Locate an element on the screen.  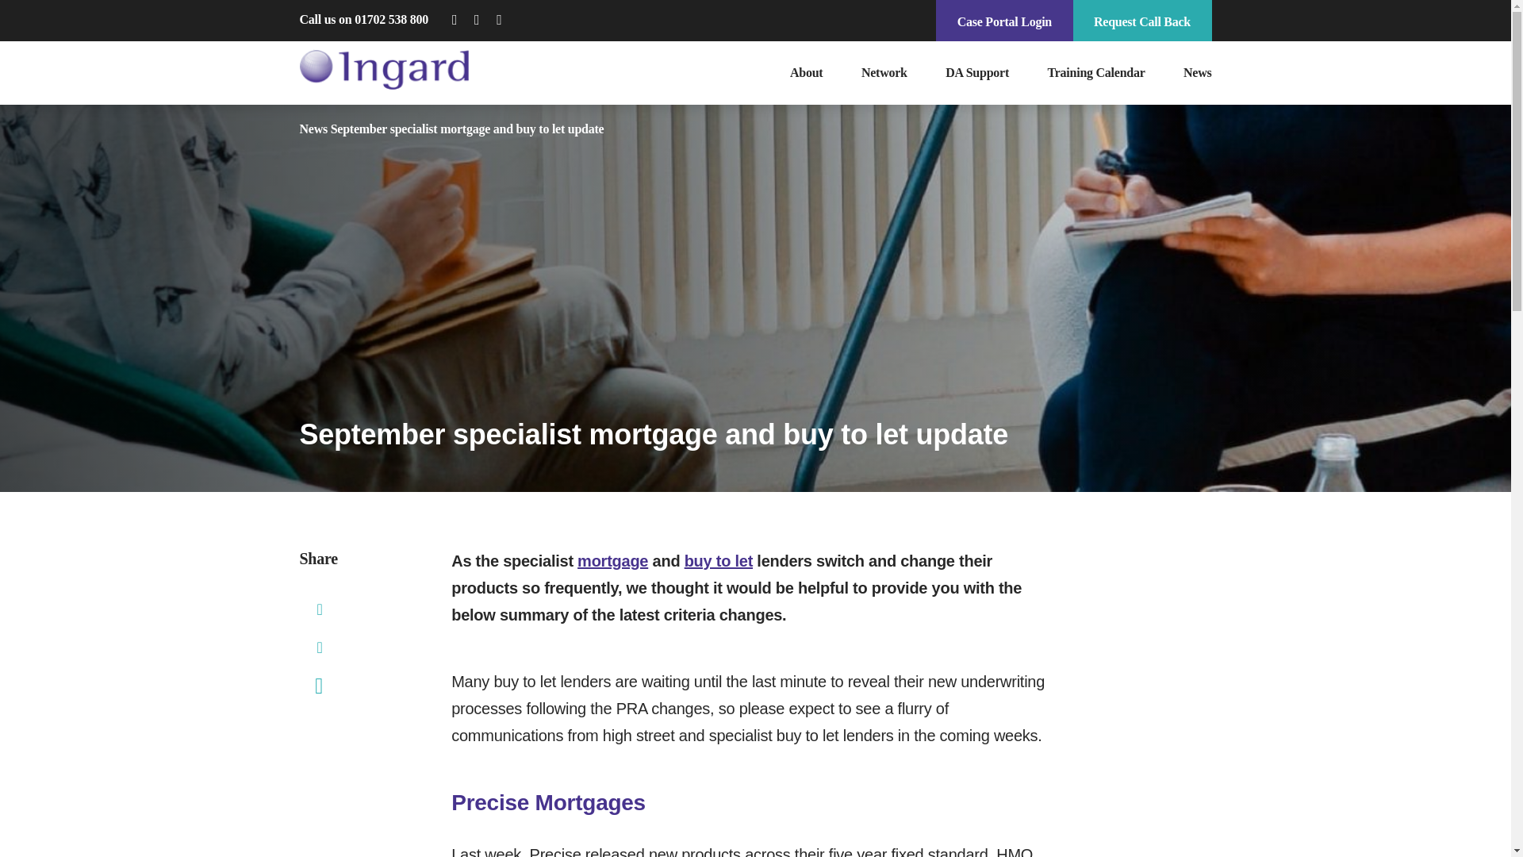
DA Support is located at coordinates (977, 73).